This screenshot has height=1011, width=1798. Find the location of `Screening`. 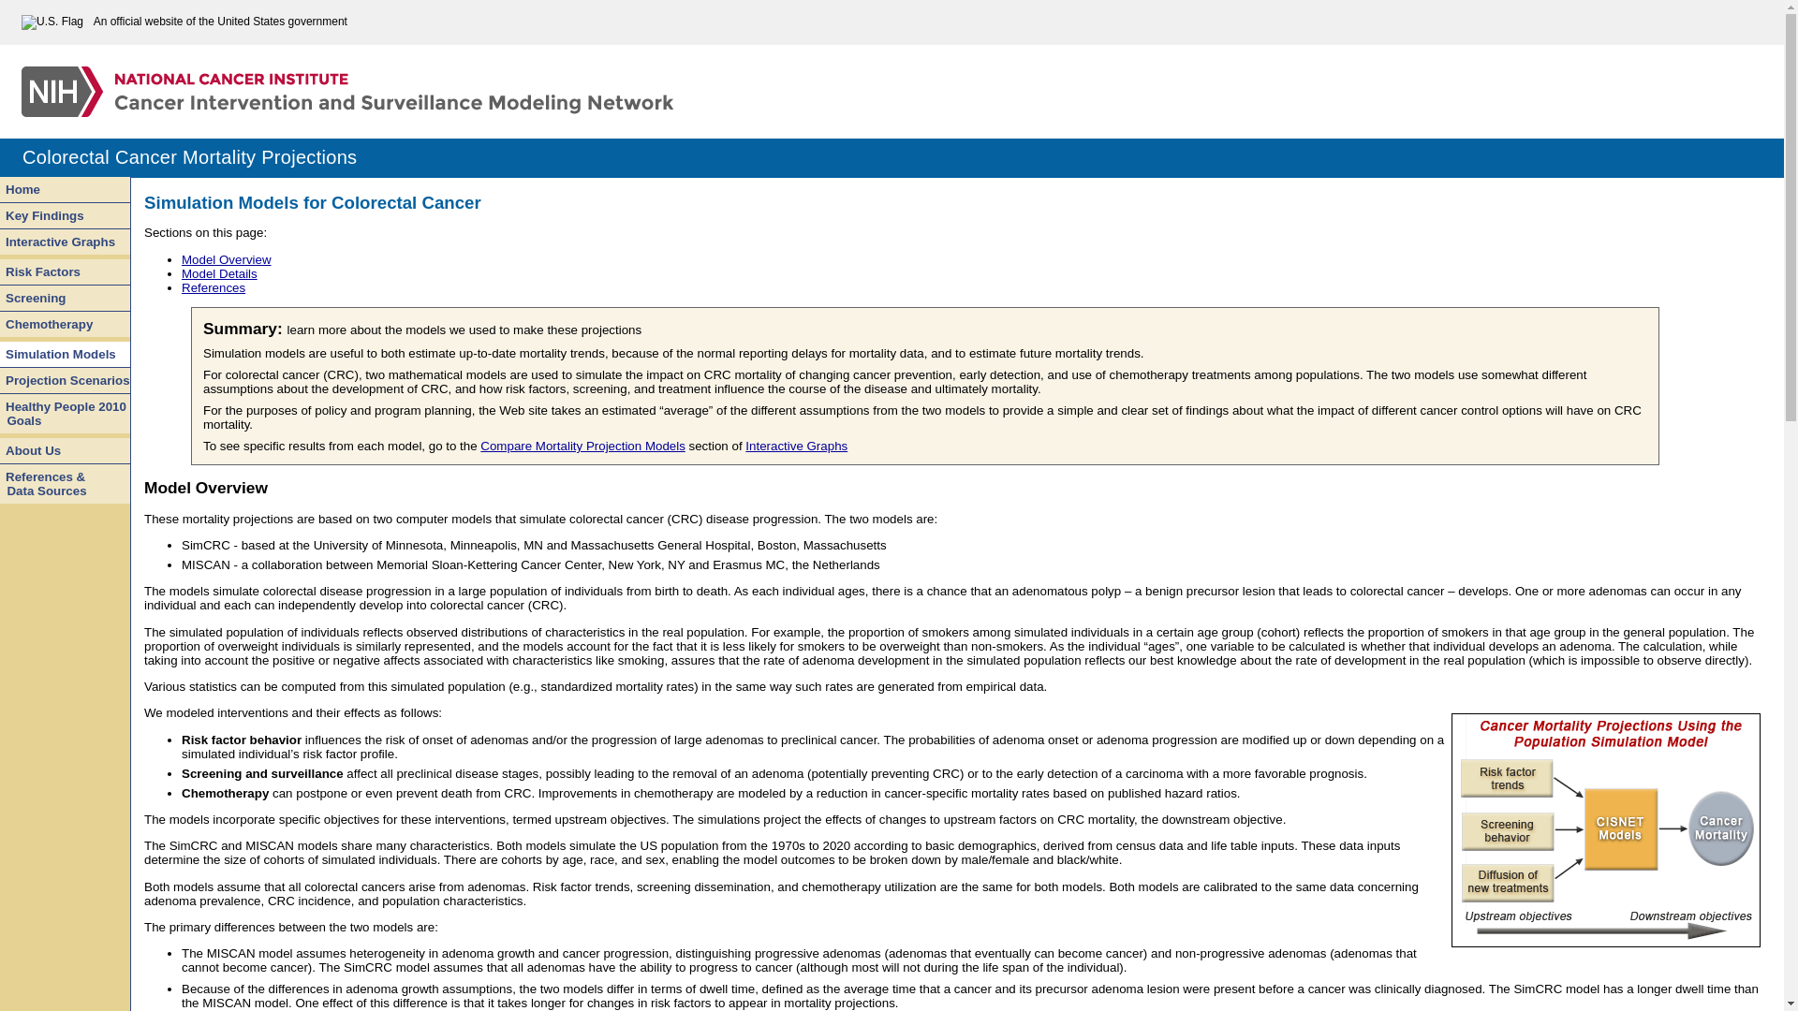

Screening is located at coordinates (65, 298).